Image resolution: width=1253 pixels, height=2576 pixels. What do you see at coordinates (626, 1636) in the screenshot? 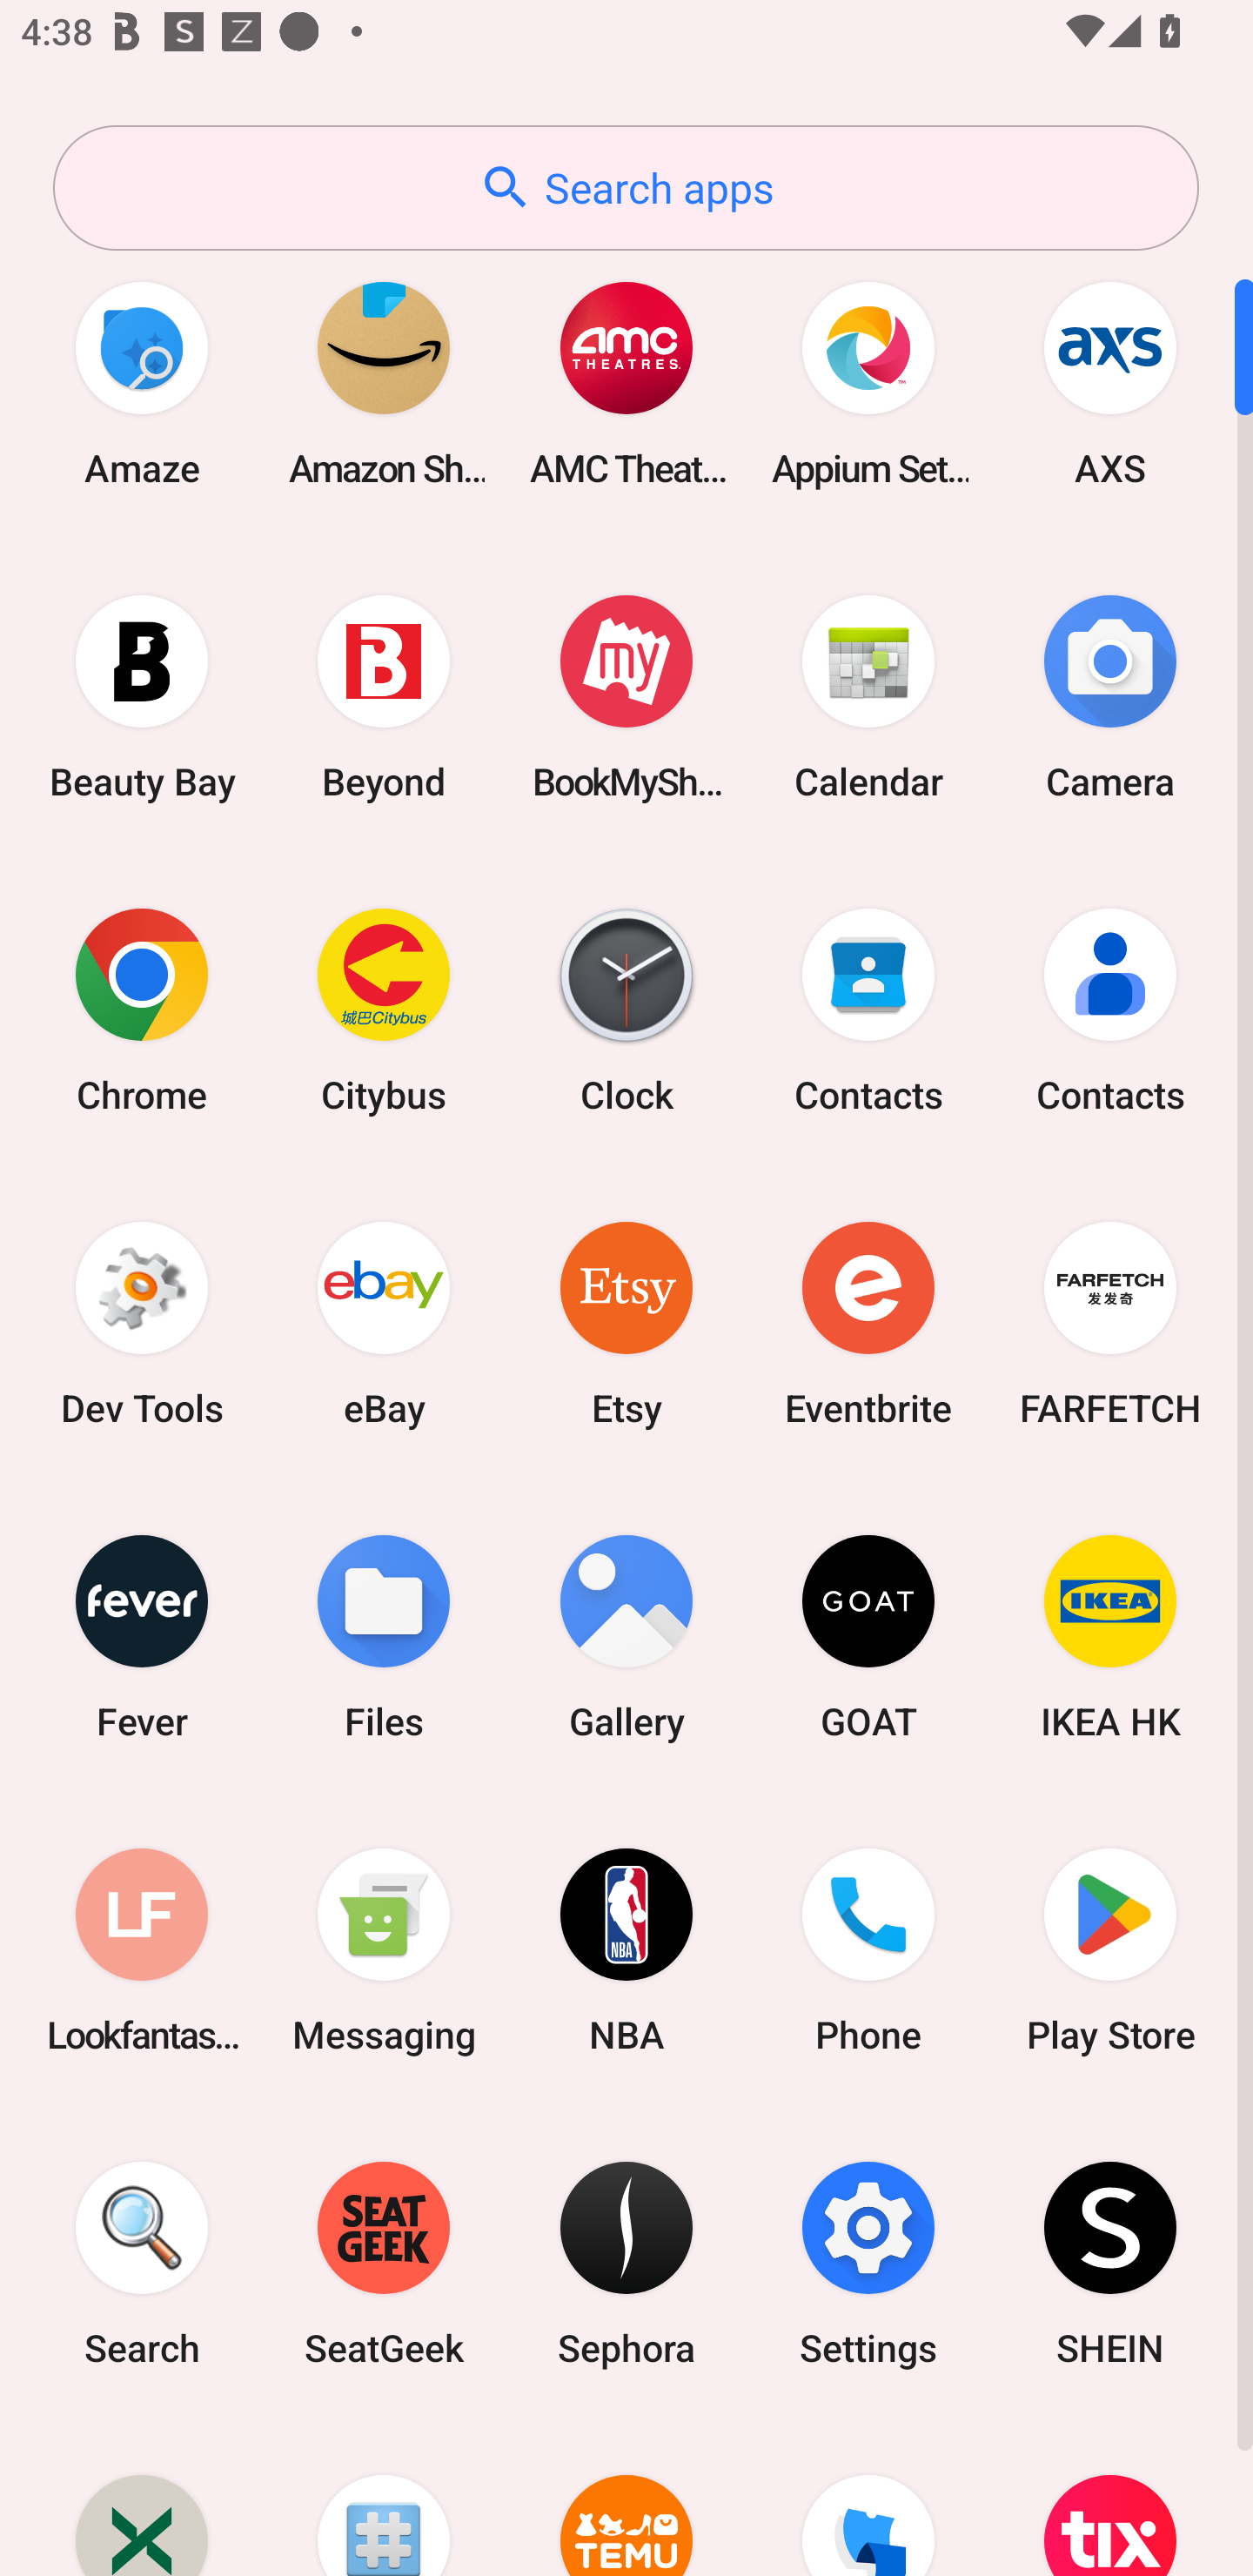
I see `Gallery` at bounding box center [626, 1636].